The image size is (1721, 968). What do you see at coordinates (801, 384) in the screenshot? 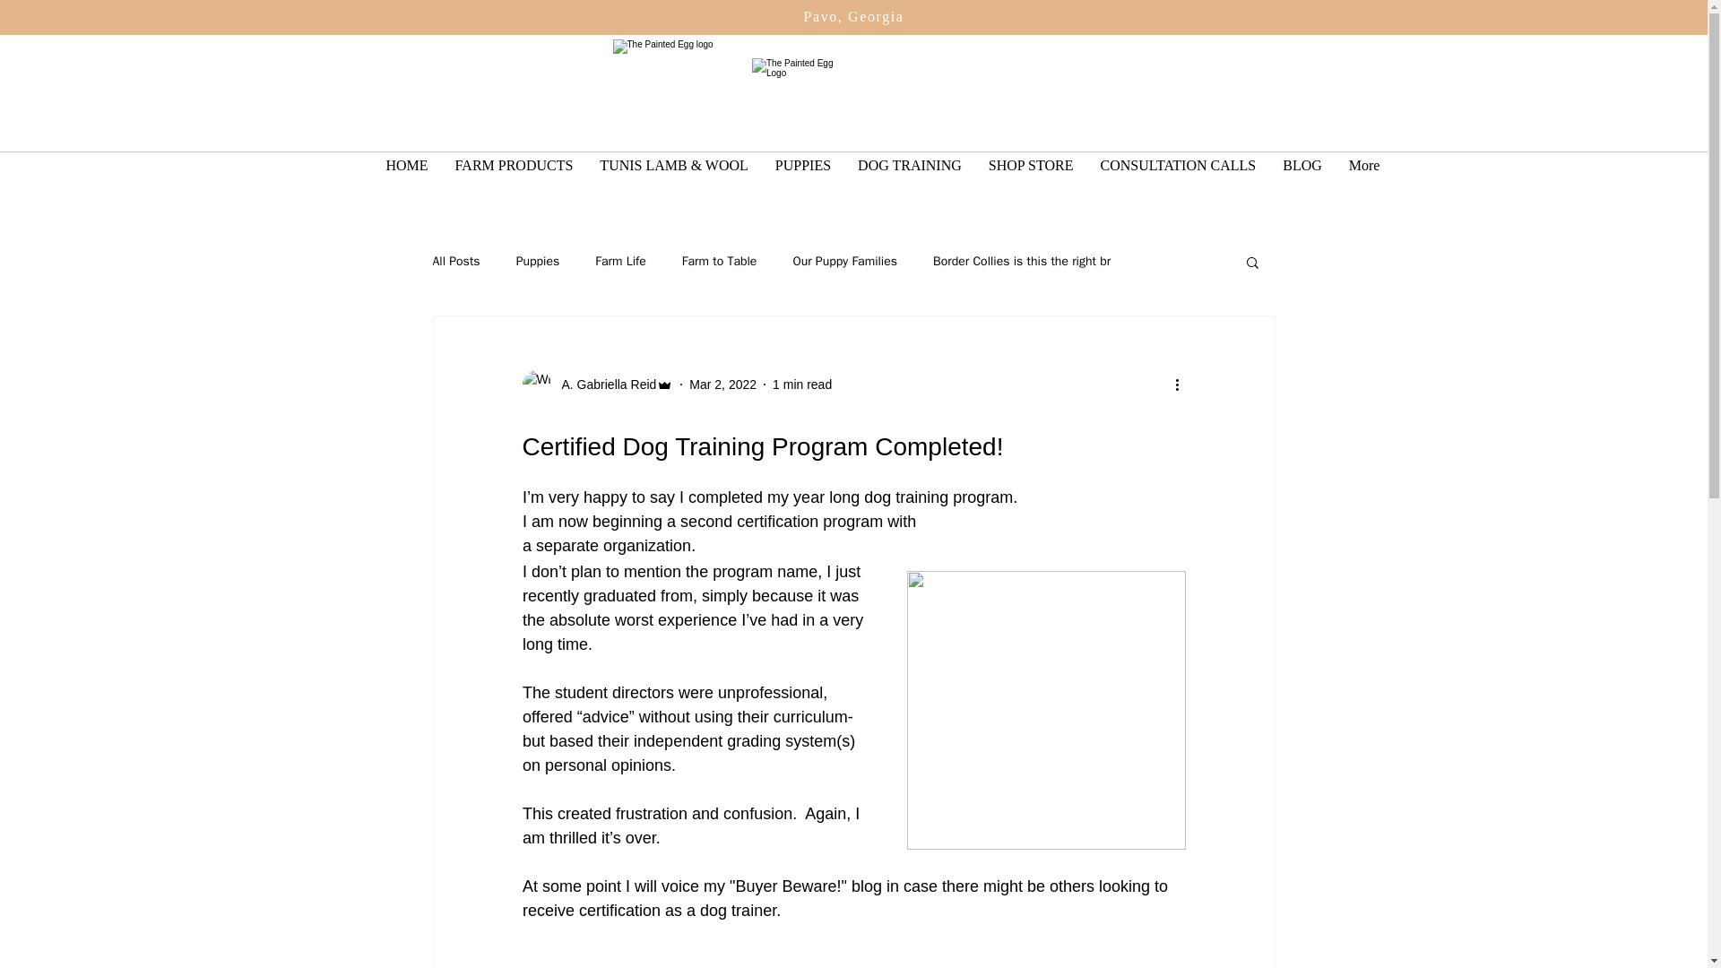
I see `1 min read` at bounding box center [801, 384].